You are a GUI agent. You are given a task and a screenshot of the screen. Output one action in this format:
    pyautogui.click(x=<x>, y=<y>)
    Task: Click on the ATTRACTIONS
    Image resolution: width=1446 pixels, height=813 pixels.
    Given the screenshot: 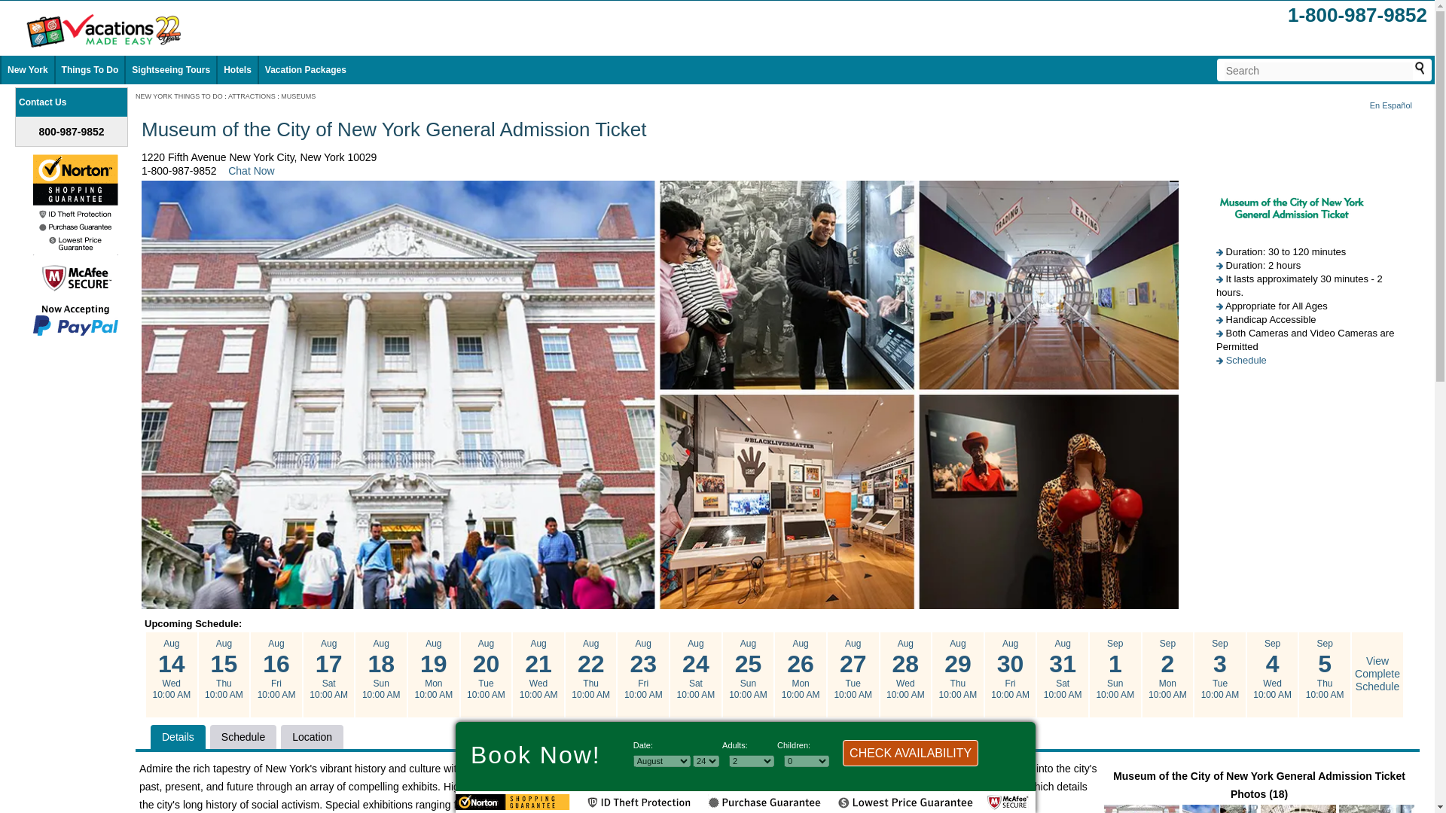 What is the action you would take?
    pyautogui.click(x=252, y=96)
    